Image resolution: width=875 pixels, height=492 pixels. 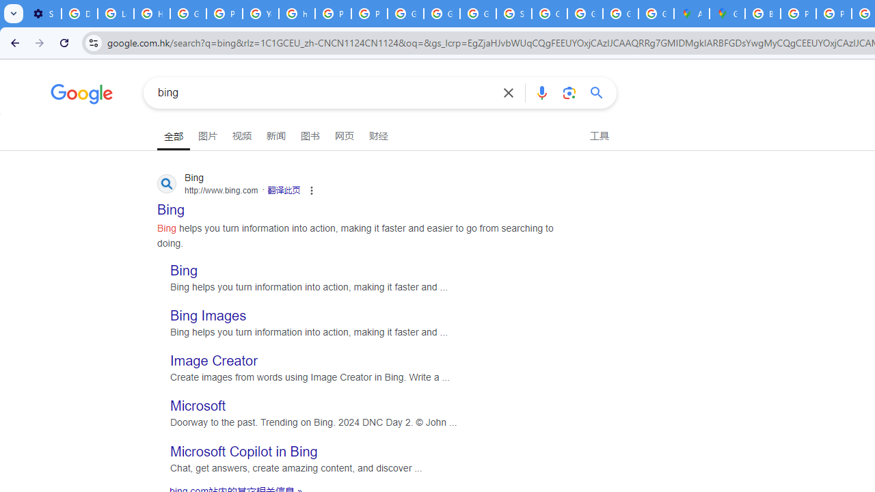 I want to click on Google Account Help, so click(x=189, y=14).